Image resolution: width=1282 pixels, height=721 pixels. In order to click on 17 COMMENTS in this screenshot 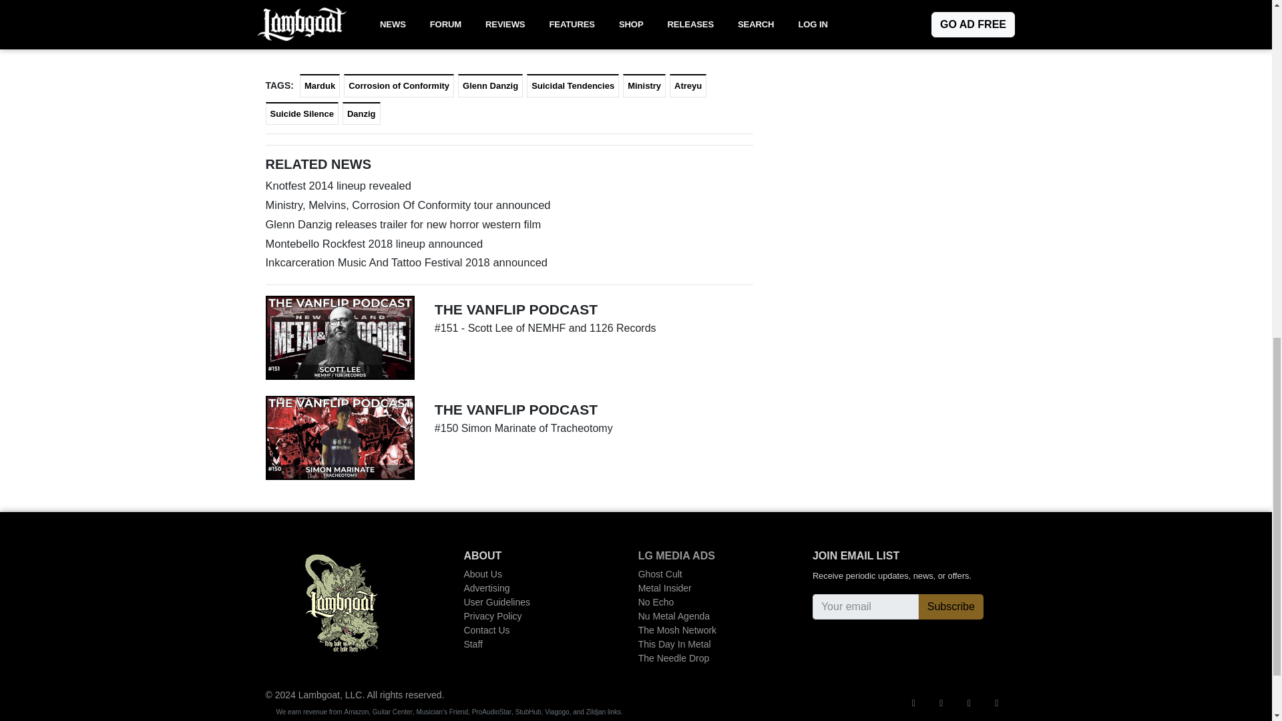, I will do `click(323, 43)`.